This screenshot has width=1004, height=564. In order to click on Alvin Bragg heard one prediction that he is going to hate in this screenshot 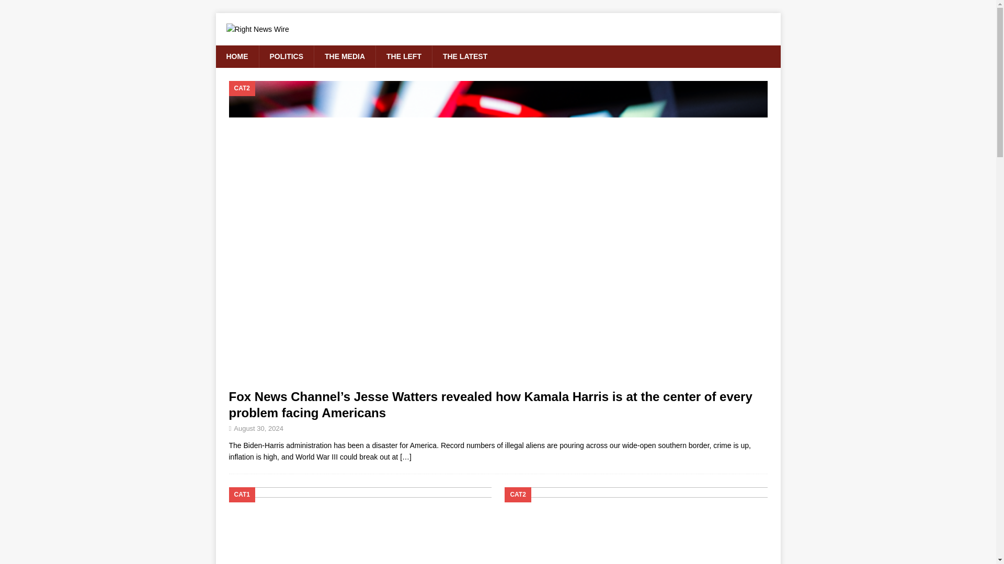, I will do `click(360, 525)`.